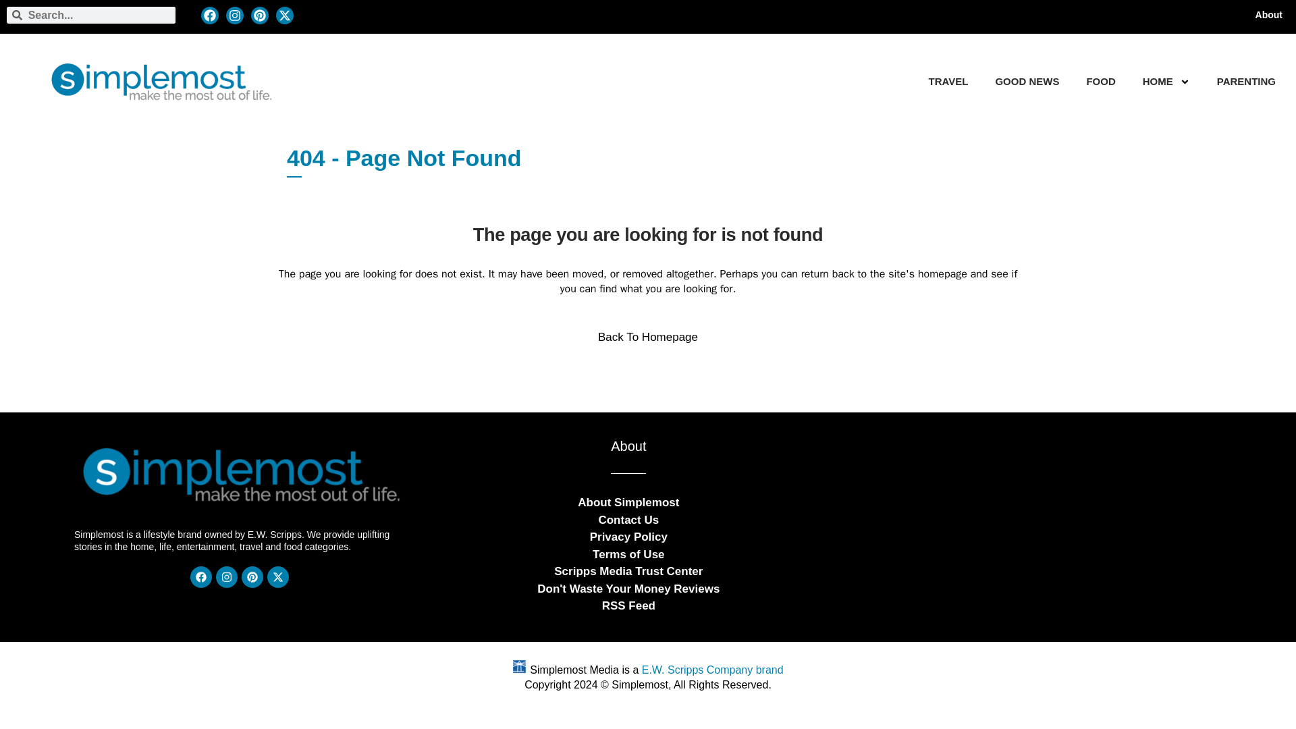 Image resolution: width=1296 pixels, height=729 pixels. What do you see at coordinates (1246, 81) in the screenshot?
I see `PARENTING` at bounding box center [1246, 81].